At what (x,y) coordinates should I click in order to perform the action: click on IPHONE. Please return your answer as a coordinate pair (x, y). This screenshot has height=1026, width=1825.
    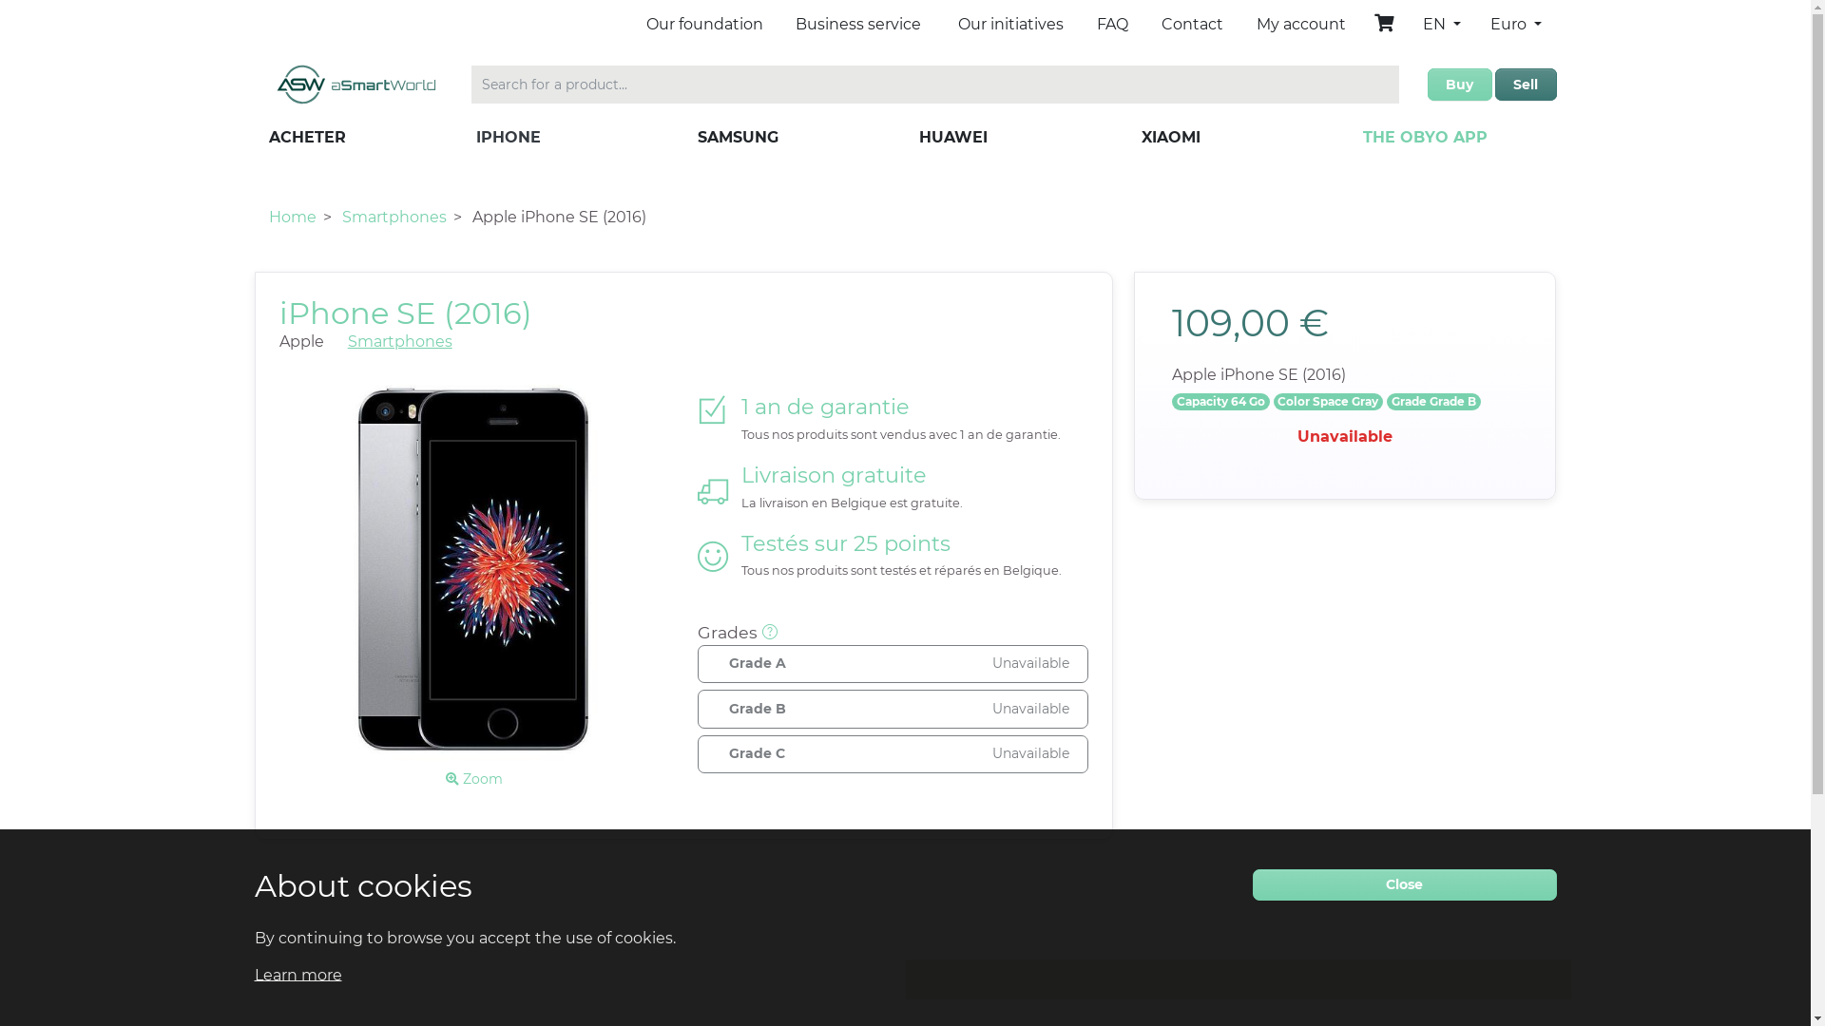
    Looking at the image, I should click on (509, 137).